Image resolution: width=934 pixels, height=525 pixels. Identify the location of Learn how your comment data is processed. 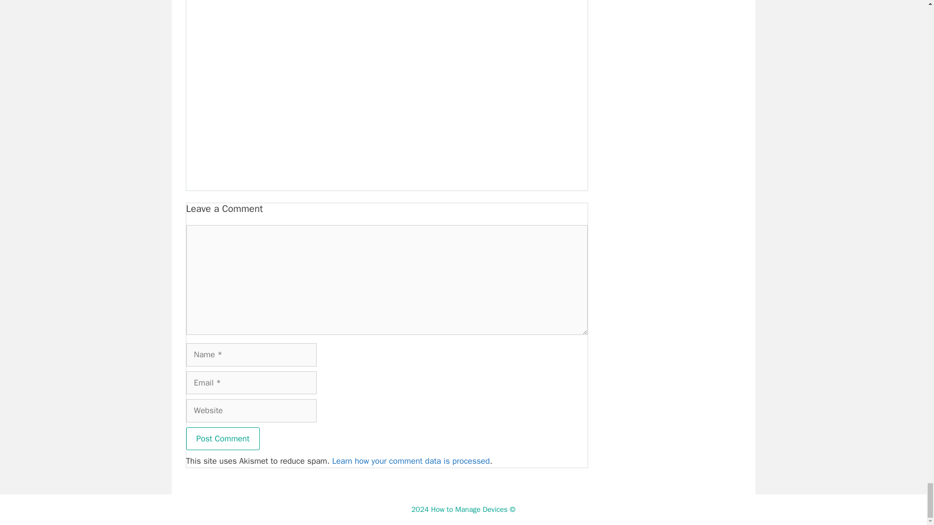
(411, 461).